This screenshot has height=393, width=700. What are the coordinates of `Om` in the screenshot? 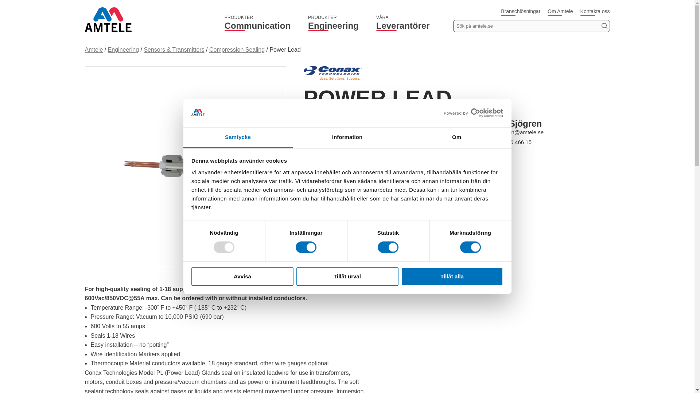 It's located at (257, 22).